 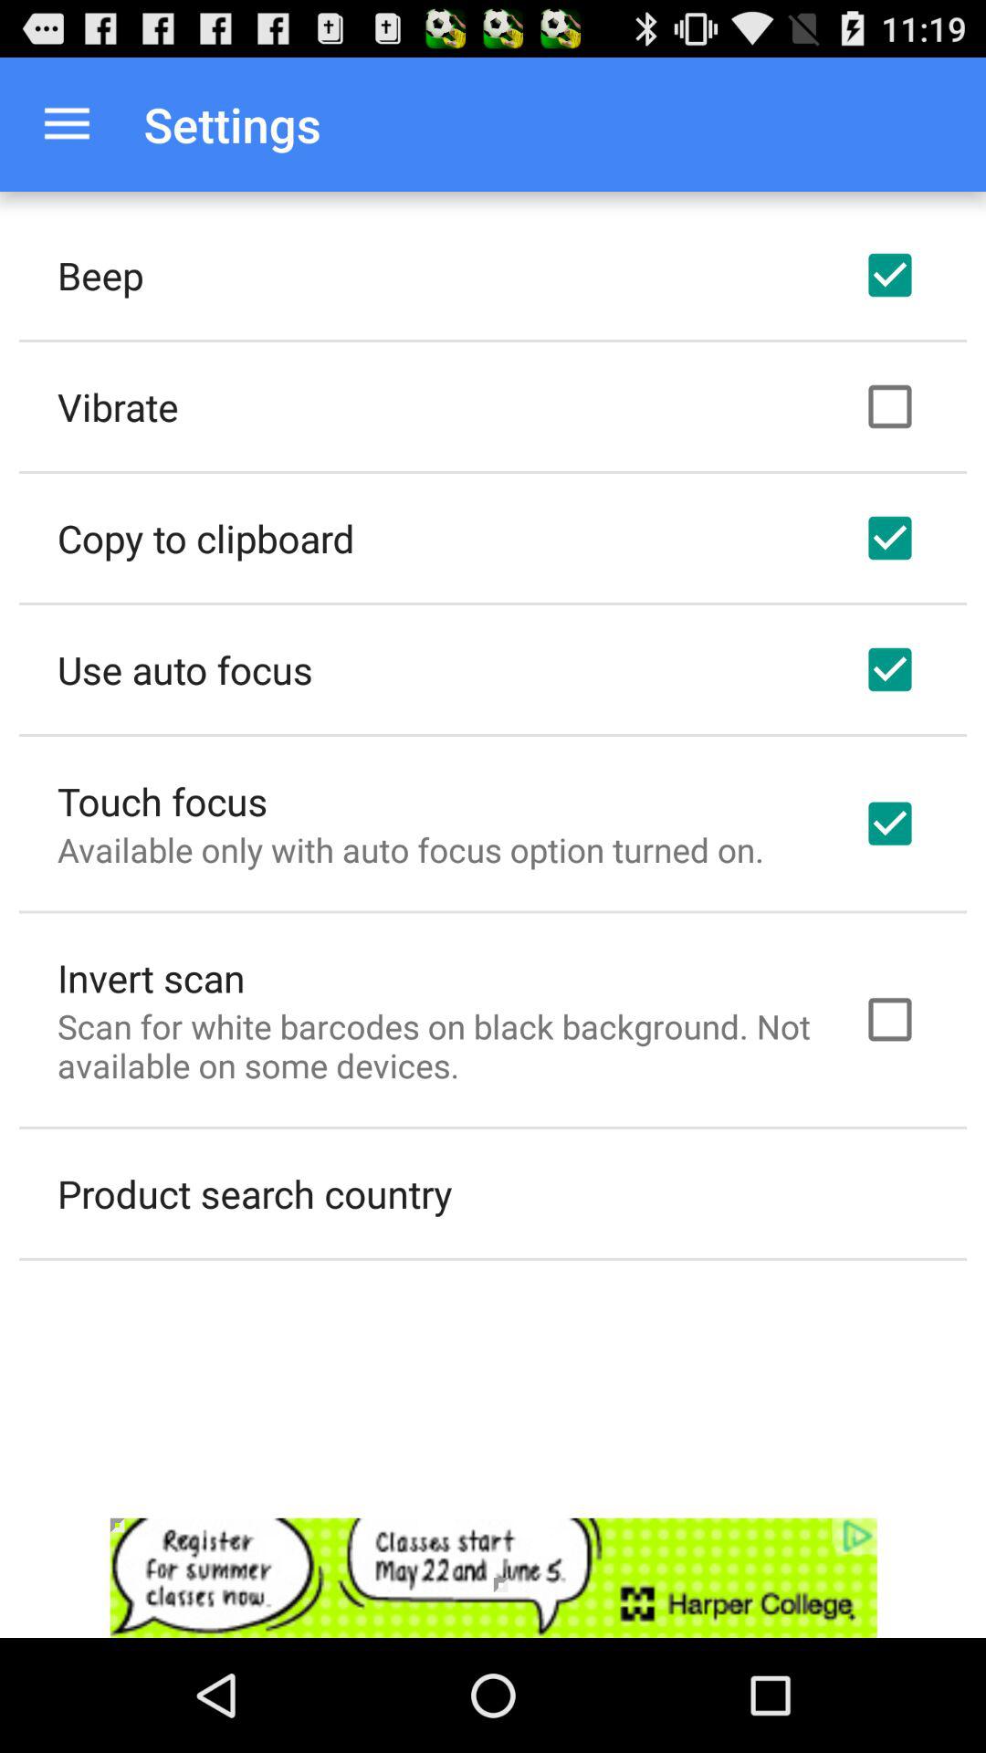 I want to click on click on the icon right to touch focus, so click(x=890, y=824).